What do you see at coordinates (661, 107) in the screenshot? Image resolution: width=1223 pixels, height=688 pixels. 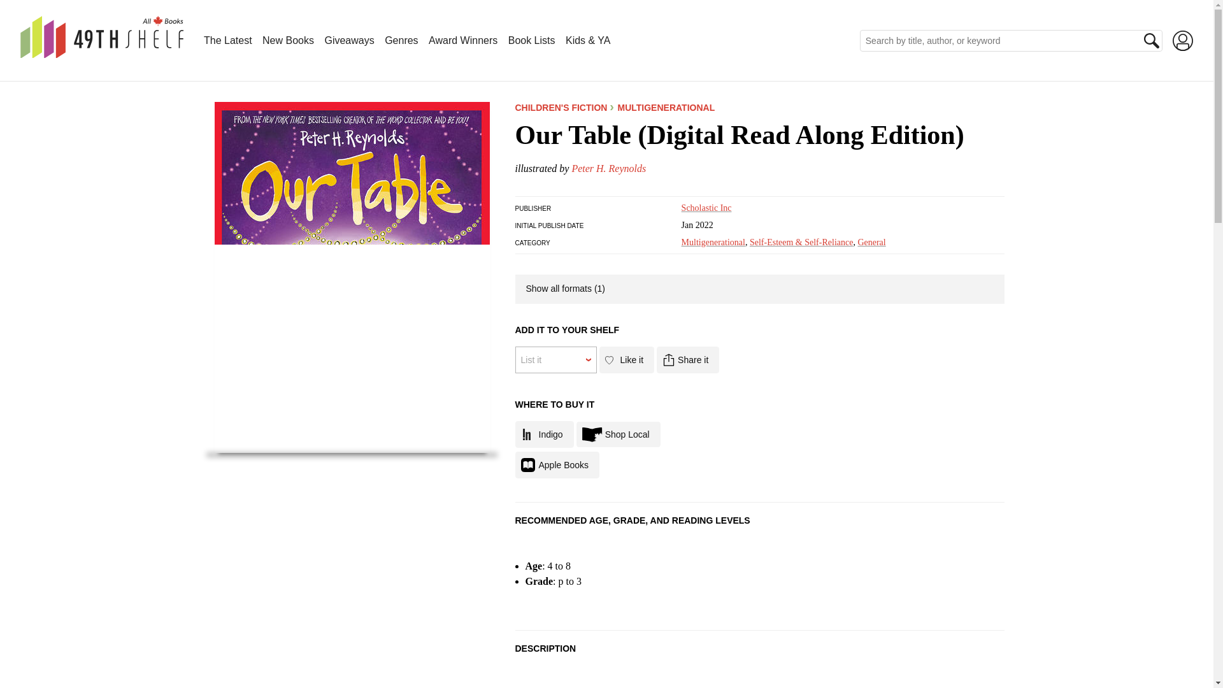 I see `MULTIGENERATIONAL` at bounding box center [661, 107].